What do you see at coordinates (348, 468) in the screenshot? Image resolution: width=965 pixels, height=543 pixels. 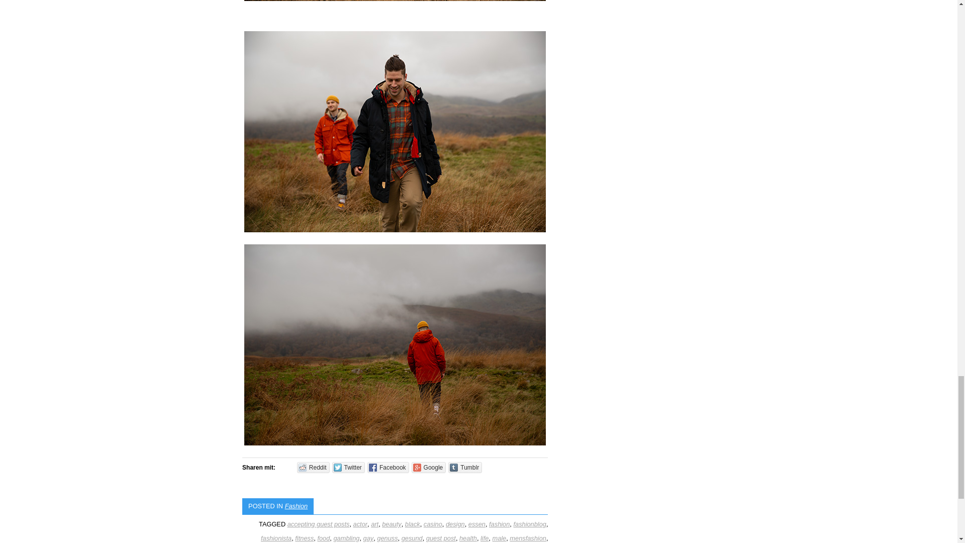 I see `Twitter` at bounding box center [348, 468].